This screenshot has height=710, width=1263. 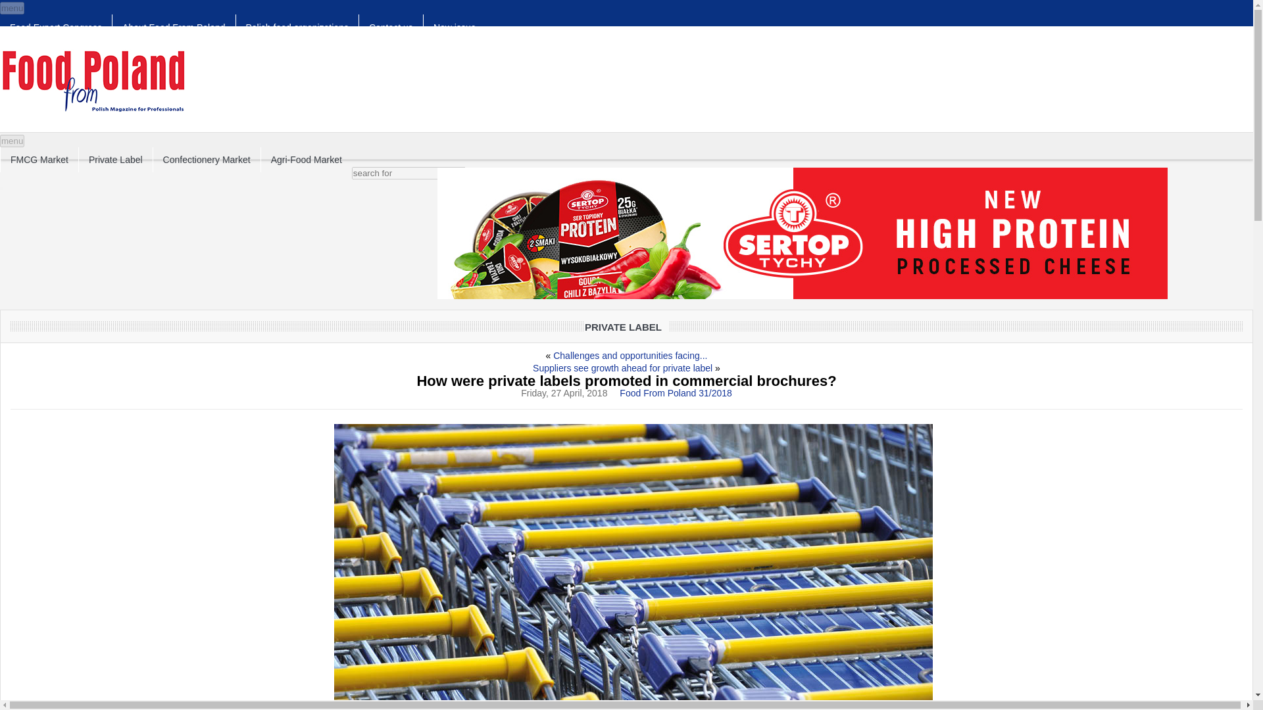 I want to click on About Food From Poland, so click(x=174, y=27).